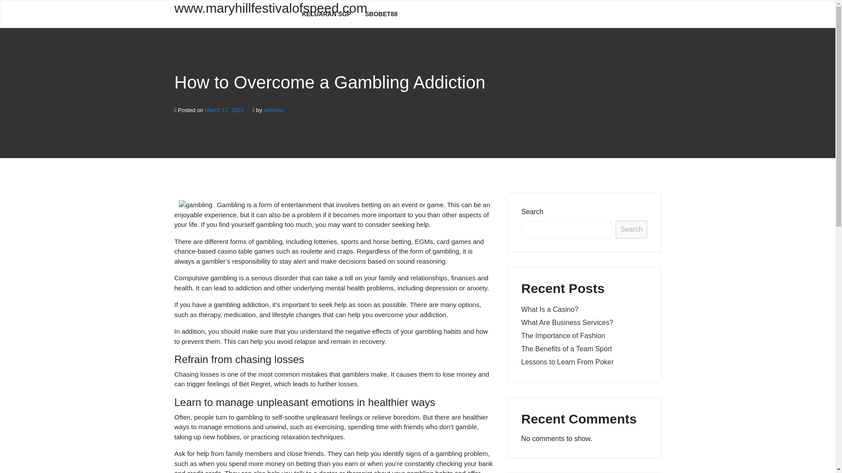  I want to click on The Benefits of a Team Sport, so click(567, 349).